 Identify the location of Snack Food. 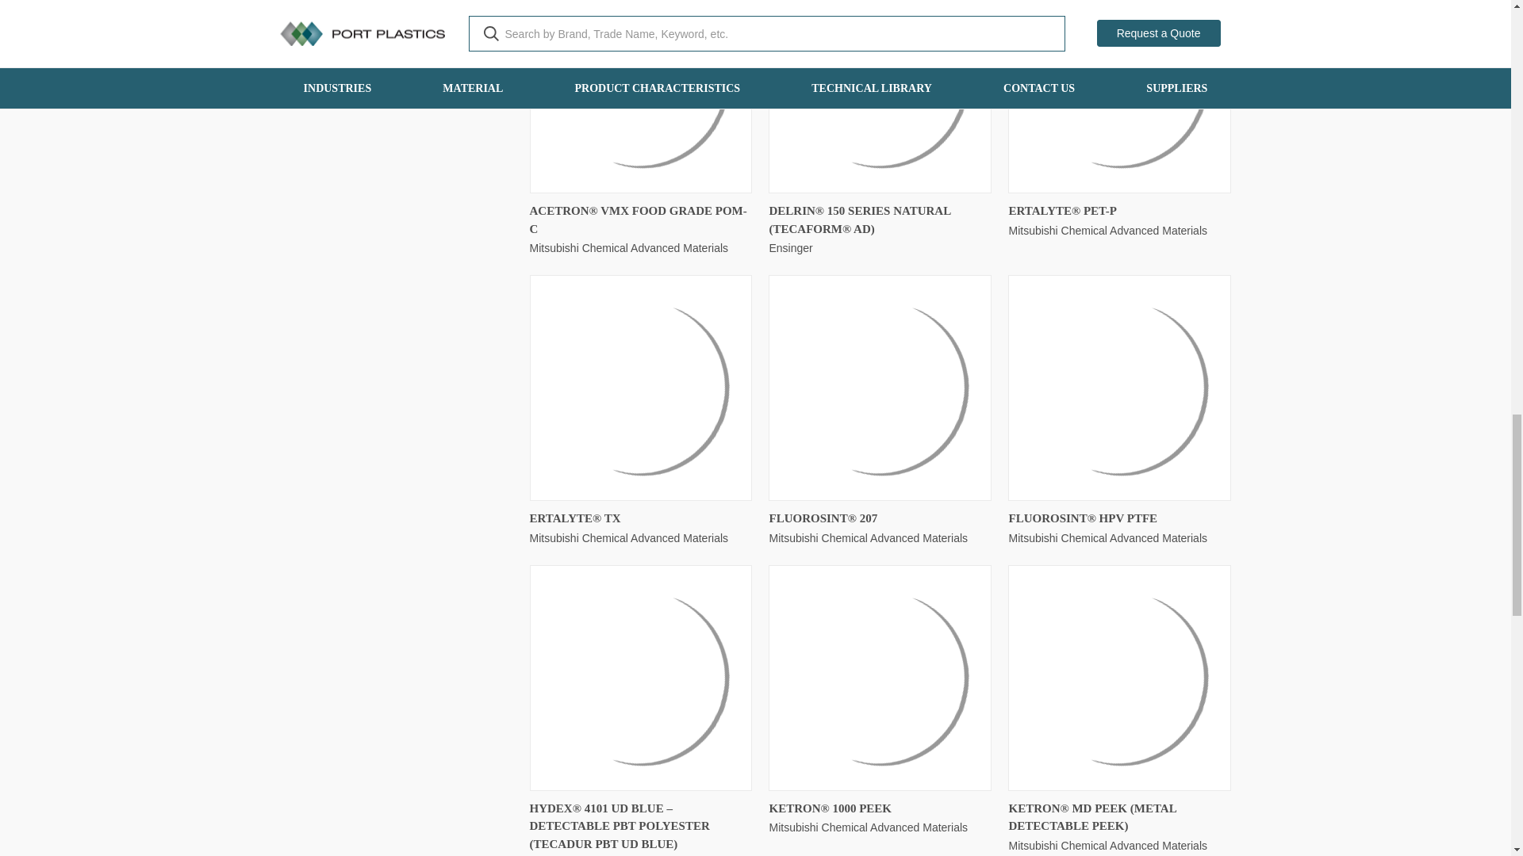
(398, 36).